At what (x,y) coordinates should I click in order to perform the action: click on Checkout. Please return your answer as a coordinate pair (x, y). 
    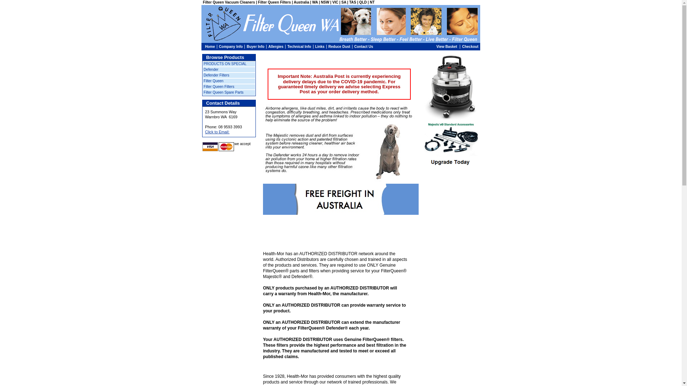
    Looking at the image, I should click on (470, 46).